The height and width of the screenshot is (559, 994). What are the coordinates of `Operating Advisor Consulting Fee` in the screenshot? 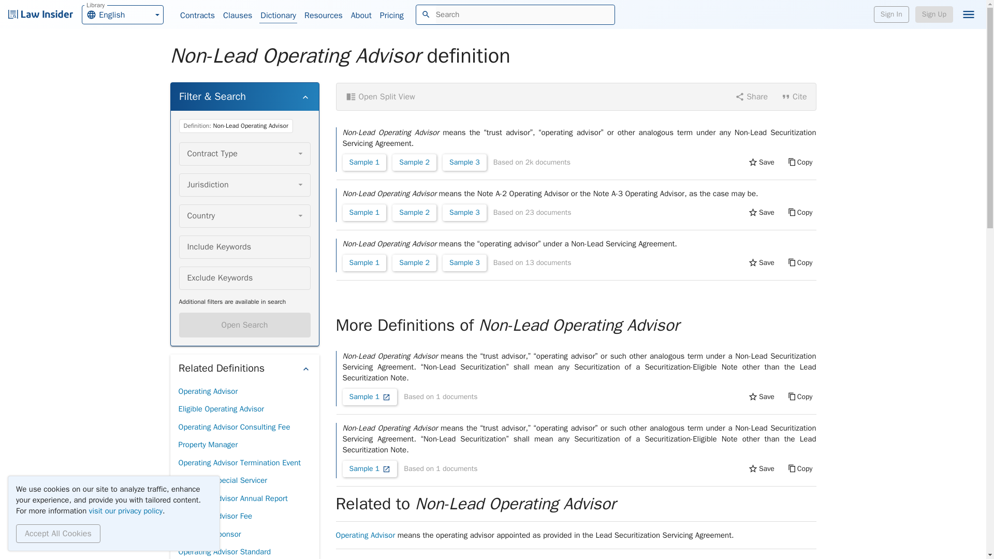 It's located at (234, 427).